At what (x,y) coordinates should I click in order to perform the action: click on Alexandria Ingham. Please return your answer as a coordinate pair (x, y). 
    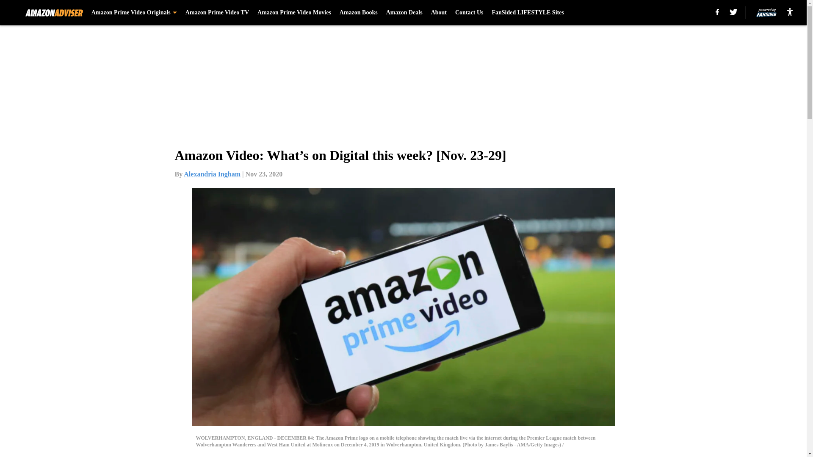
    Looking at the image, I should click on (212, 174).